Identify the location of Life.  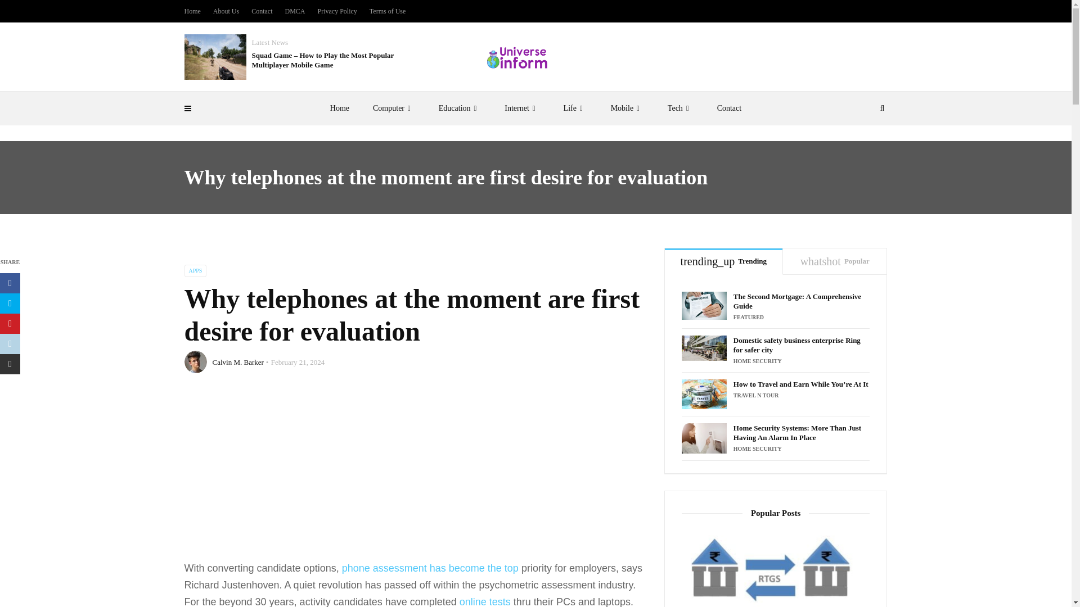
(575, 108).